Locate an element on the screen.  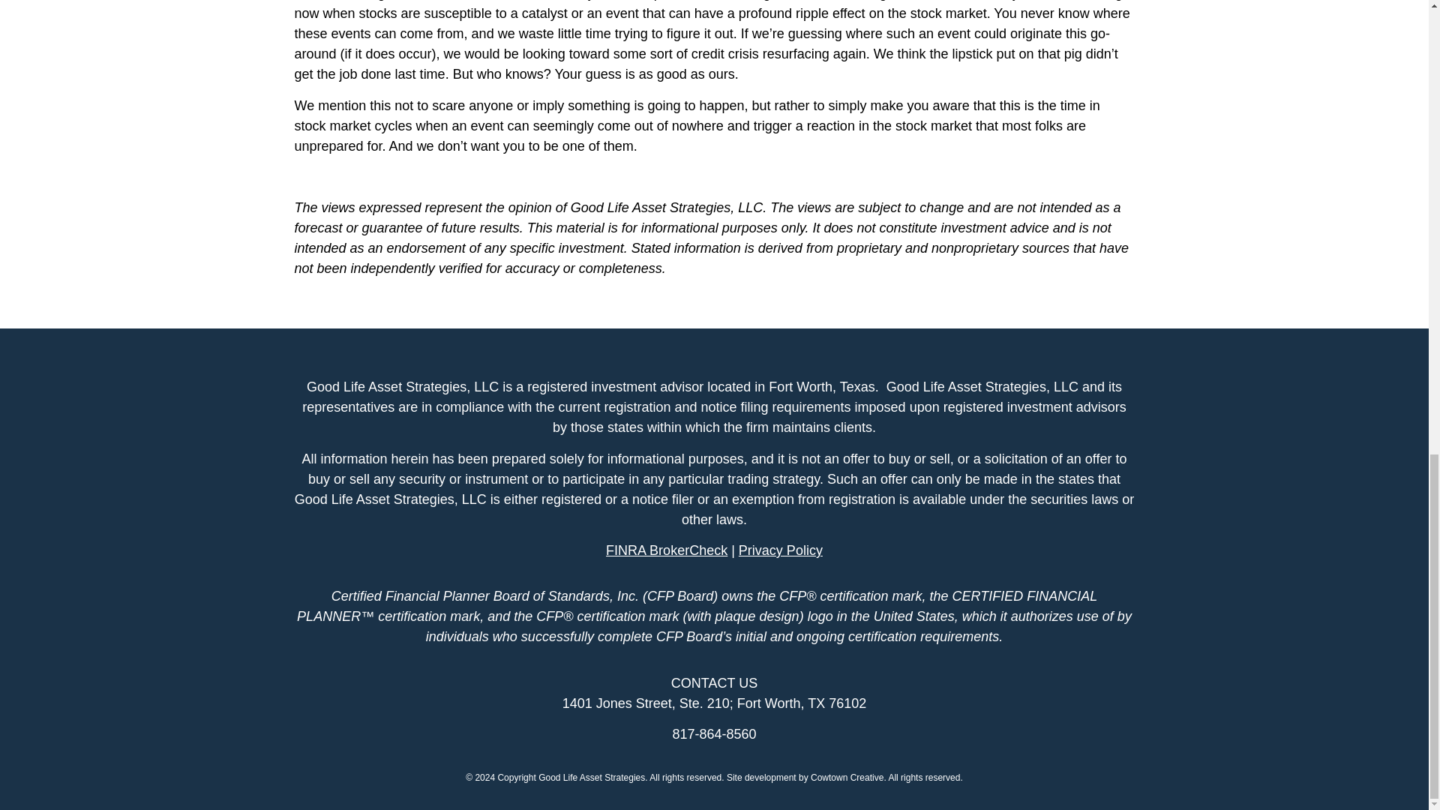
1401 Jones Street, Ste. 210; Fort Worth, TX 76102 is located at coordinates (714, 703).